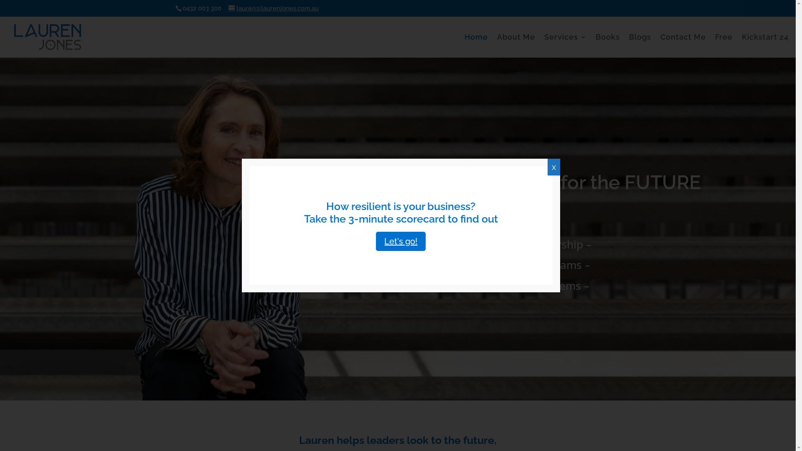 This screenshot has width=802, height=451. Describe the element at coordinates (566, 46) in the screenshot. I see `Services` at that location.